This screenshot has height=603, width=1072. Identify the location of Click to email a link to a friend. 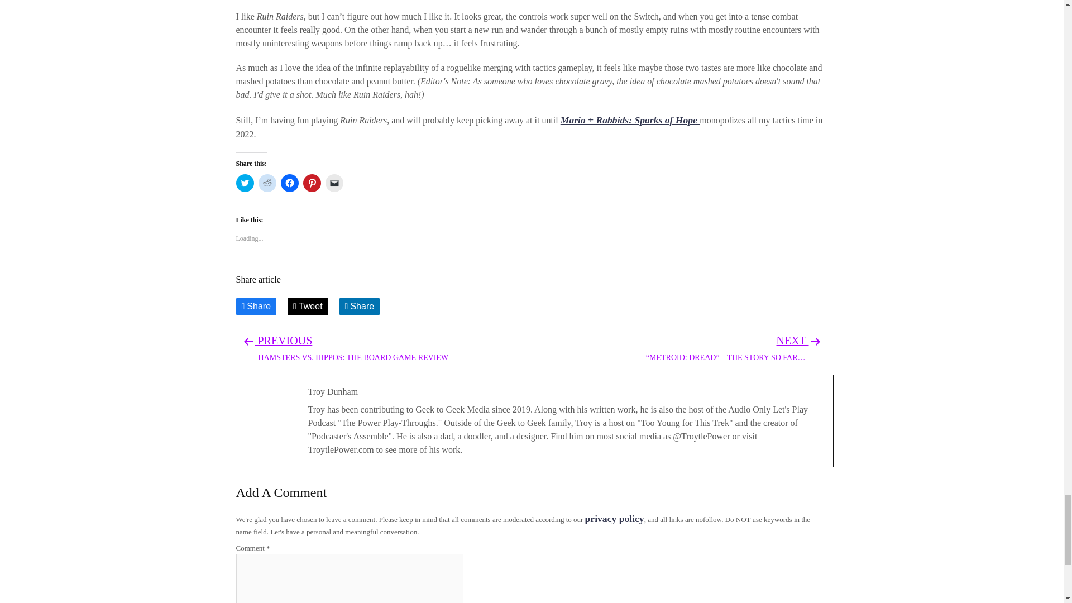
(360, 306).